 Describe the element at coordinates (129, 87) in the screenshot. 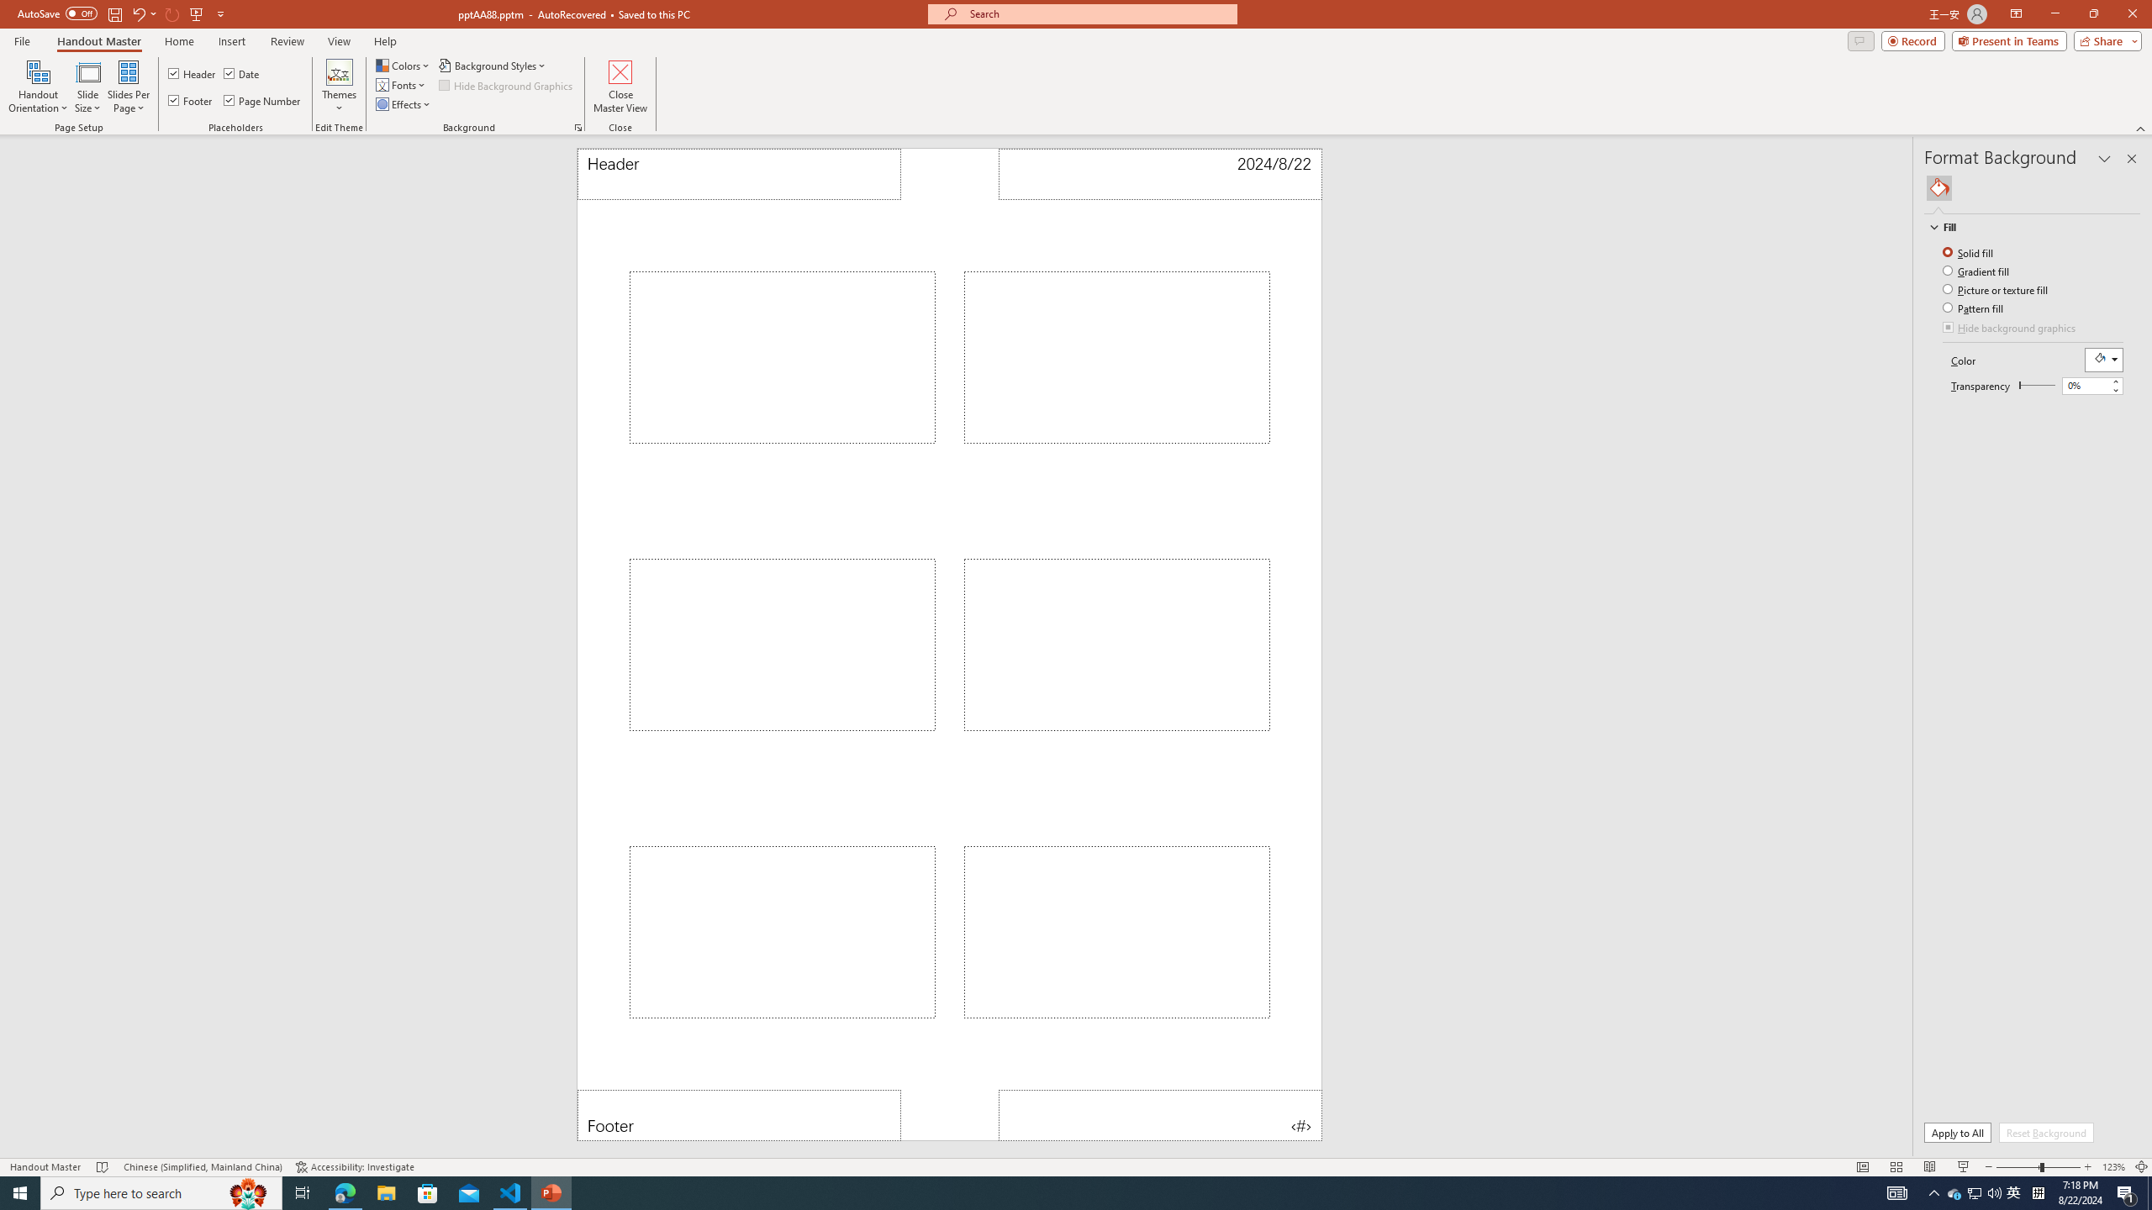

I see `Slides Per Page` at that location.